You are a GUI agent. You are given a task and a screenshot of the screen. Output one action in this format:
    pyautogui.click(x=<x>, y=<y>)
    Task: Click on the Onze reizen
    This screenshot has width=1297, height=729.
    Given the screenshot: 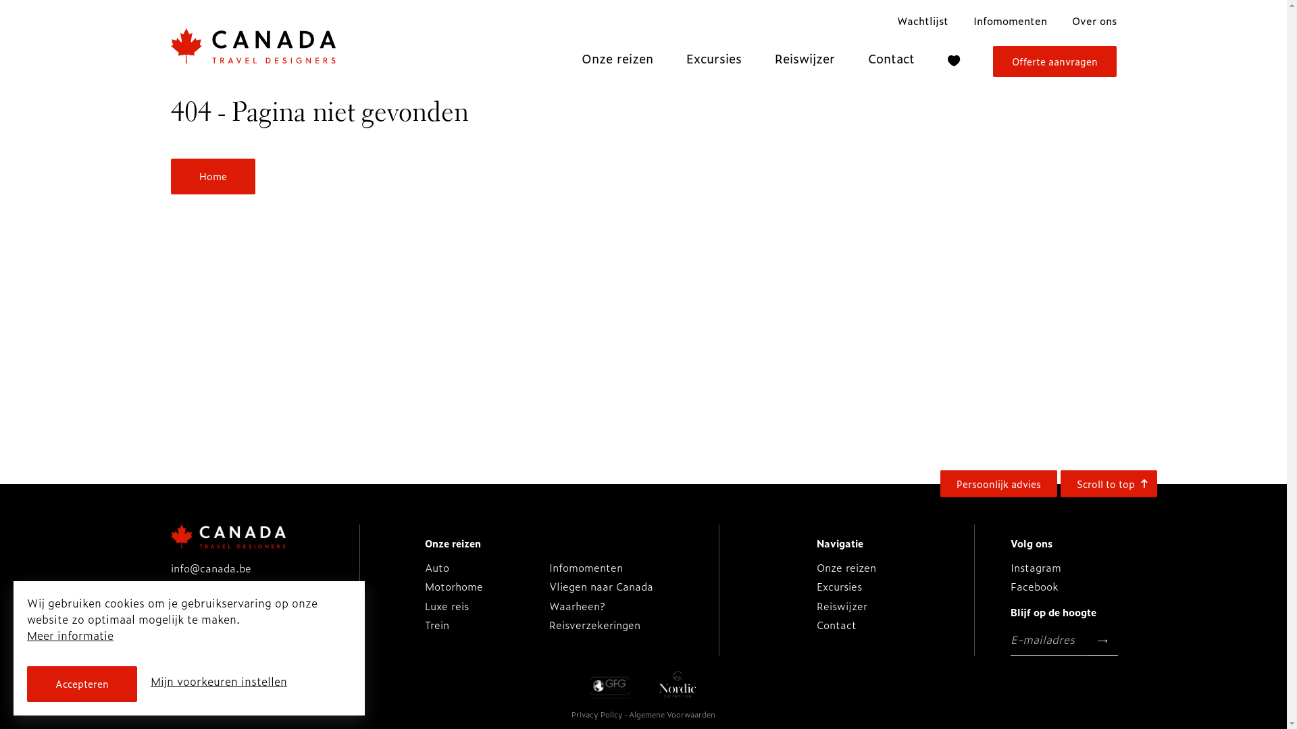 What is the action you would take?
    pyautogui.click(x=453, y=543)
    